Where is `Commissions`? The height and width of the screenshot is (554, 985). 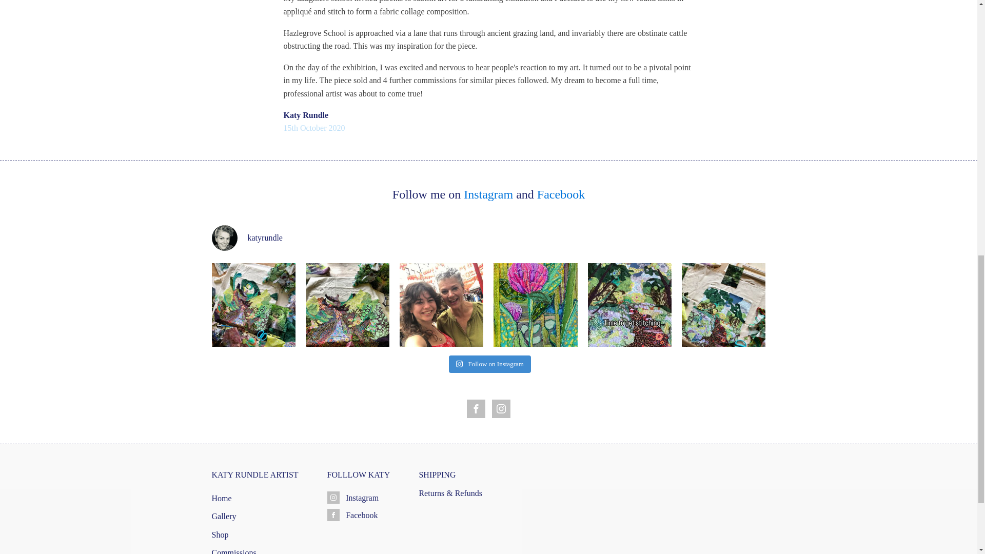
Commissions is located at coordinates (245, 548).